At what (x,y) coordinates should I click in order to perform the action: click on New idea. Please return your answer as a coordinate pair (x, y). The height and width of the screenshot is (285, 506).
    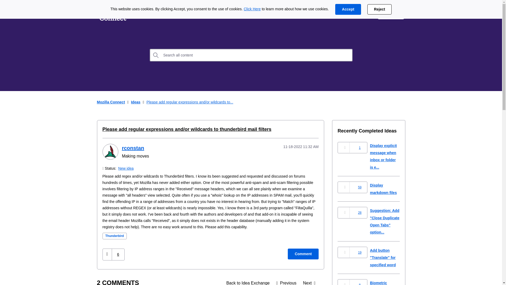
    Looking at the image, I should click on (126, 168).